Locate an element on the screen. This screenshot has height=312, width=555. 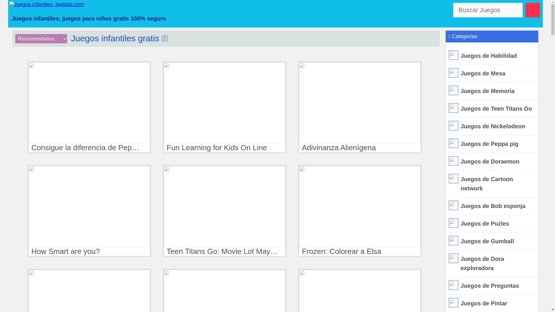
Juegos infantiles de Bob esponja gratis is located at coordinates (492, 206).